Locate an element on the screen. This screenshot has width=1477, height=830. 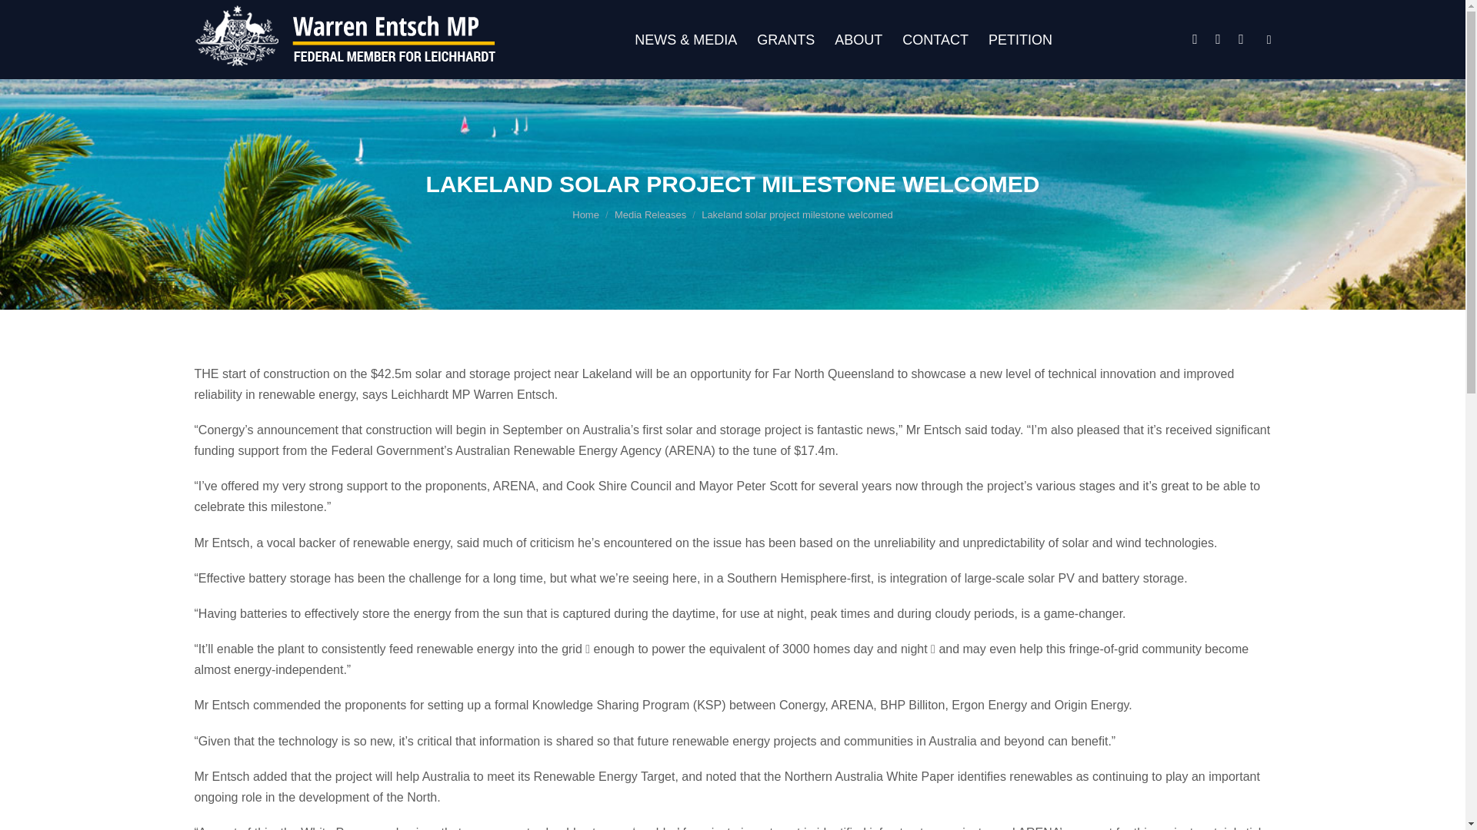
Go! is located at coordinates (28, 18).